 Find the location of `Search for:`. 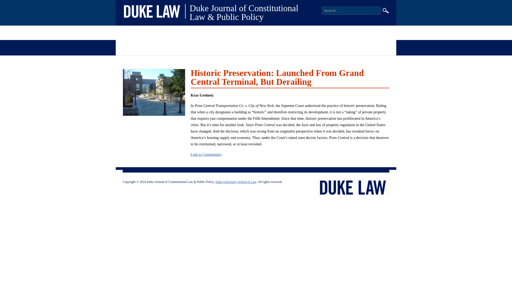

Search for: is located at coordinates (351, 11).